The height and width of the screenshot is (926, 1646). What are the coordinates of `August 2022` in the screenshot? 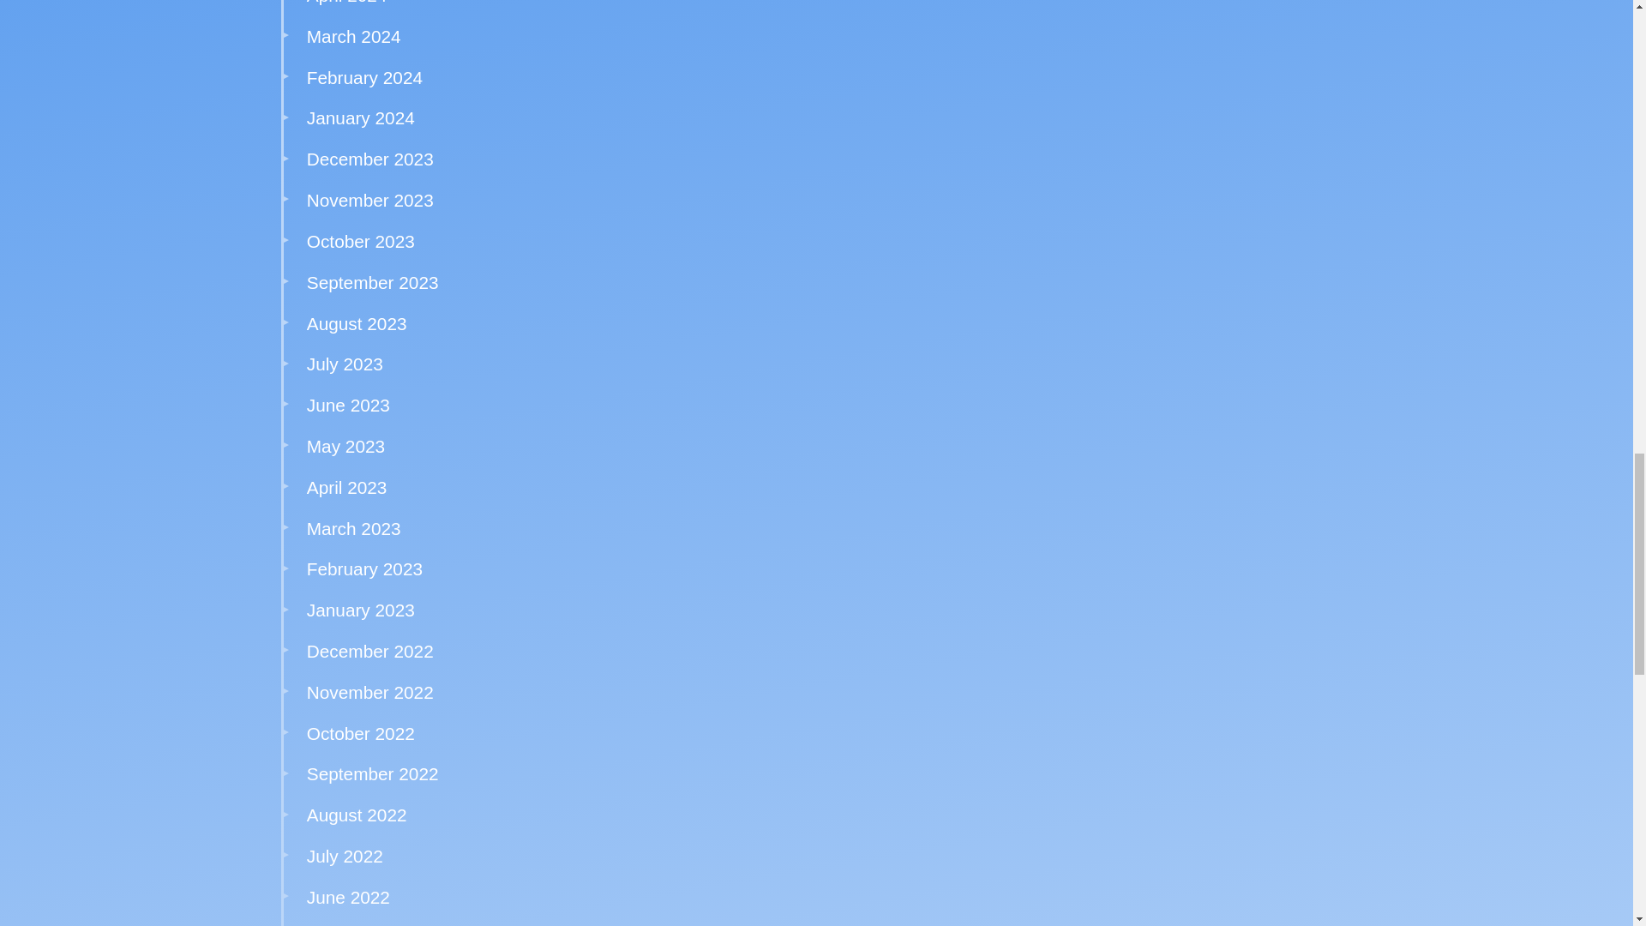 It's located at (357, 815).